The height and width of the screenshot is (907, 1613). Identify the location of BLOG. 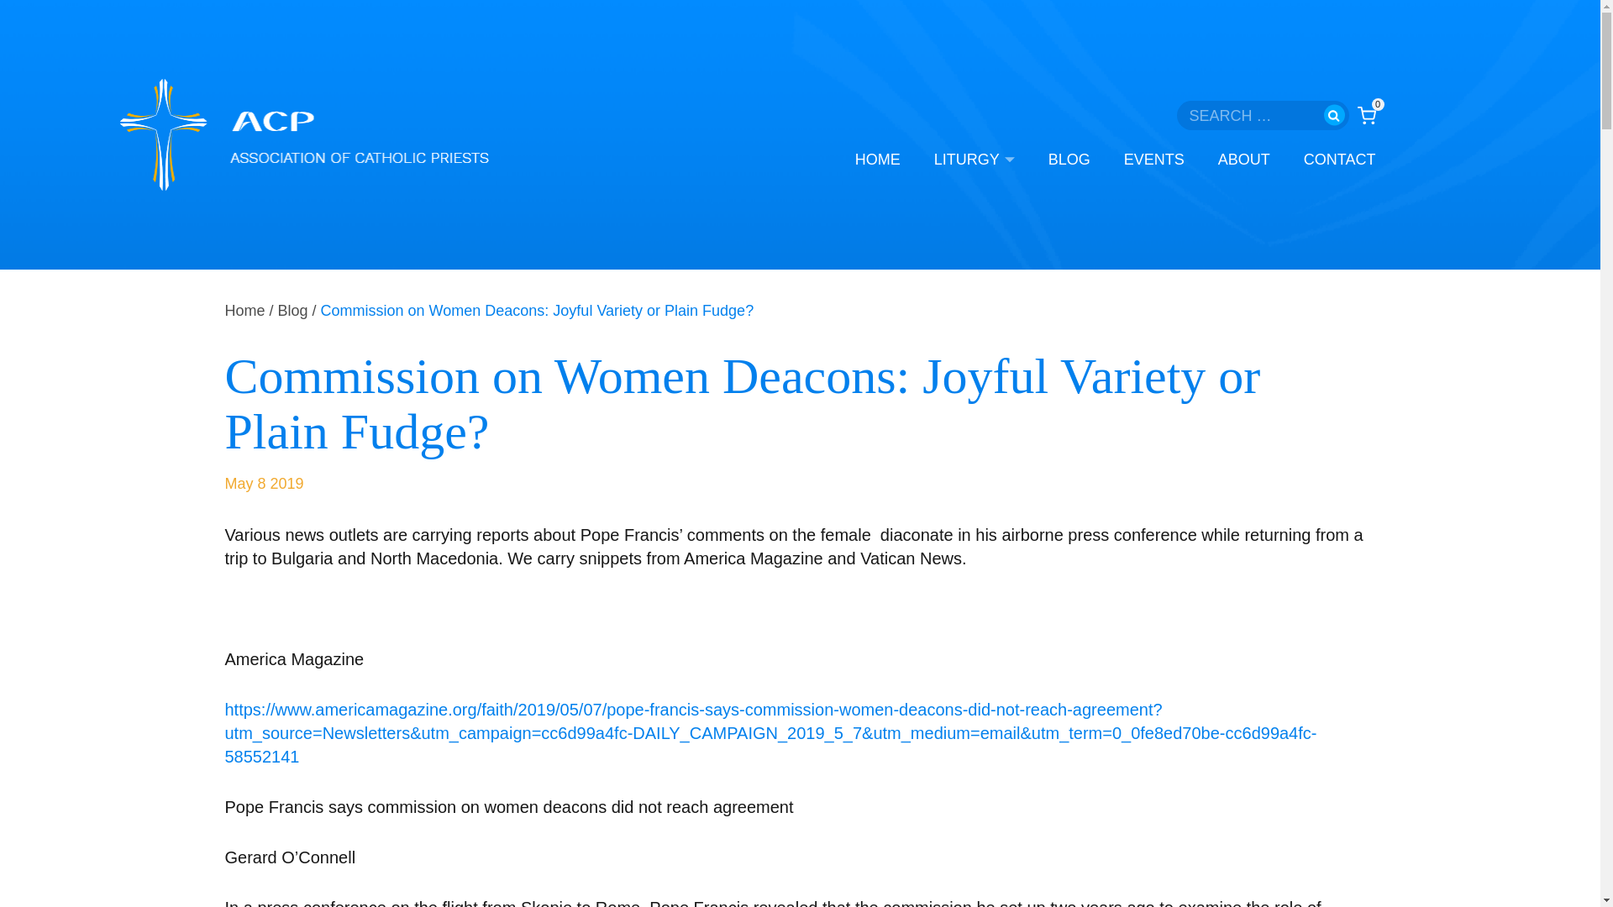
(1069, 160).